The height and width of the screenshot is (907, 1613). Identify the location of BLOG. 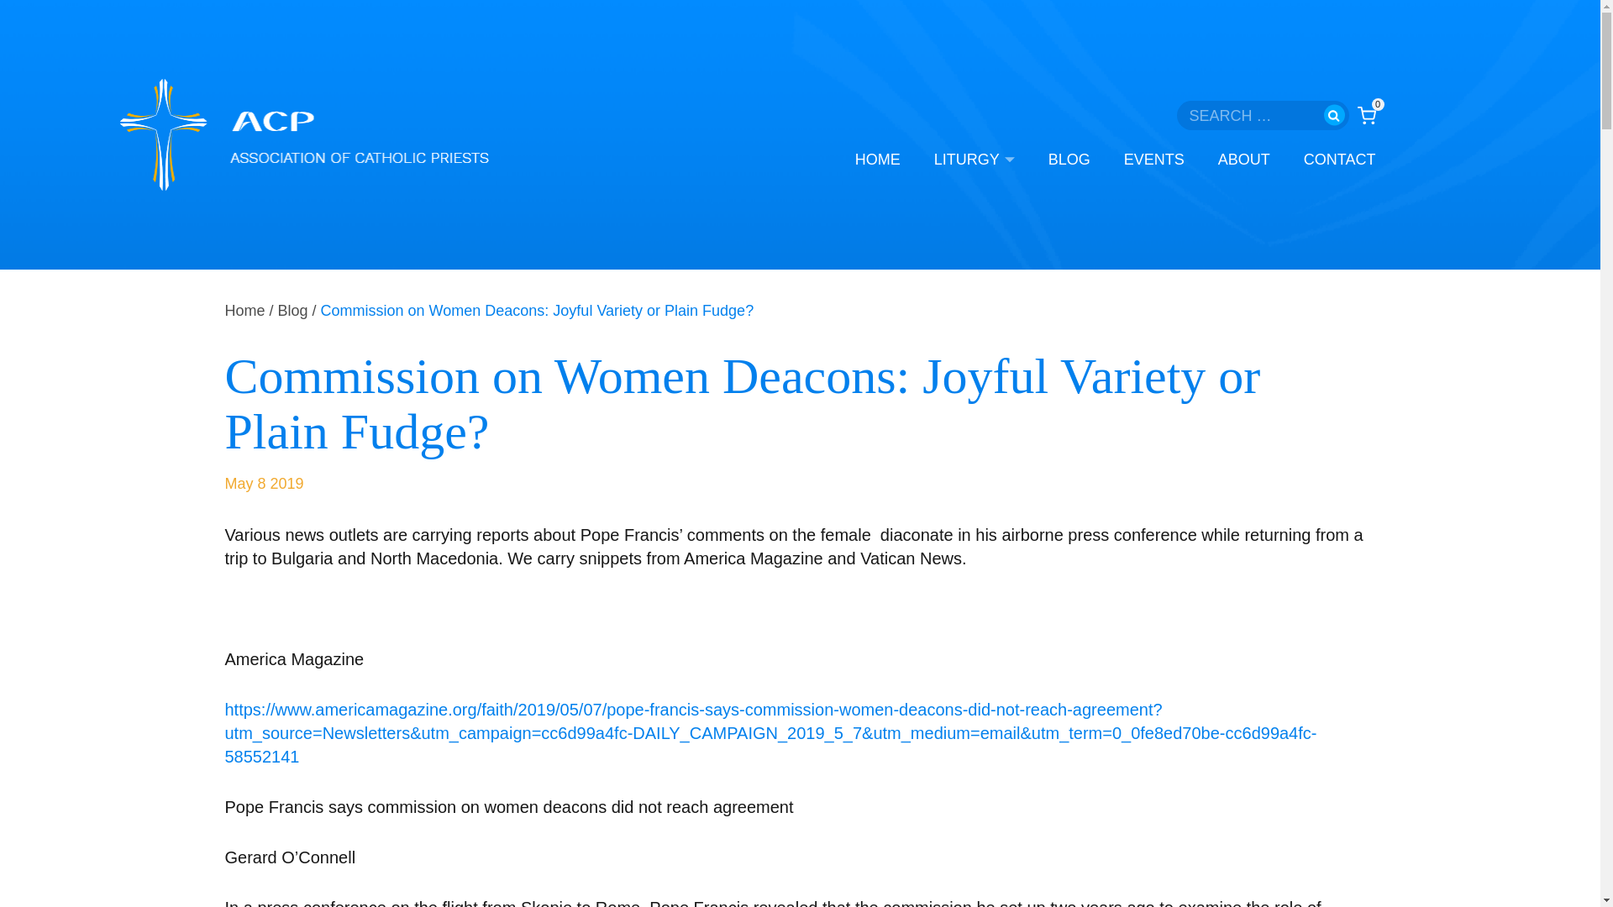
(1069, 160).